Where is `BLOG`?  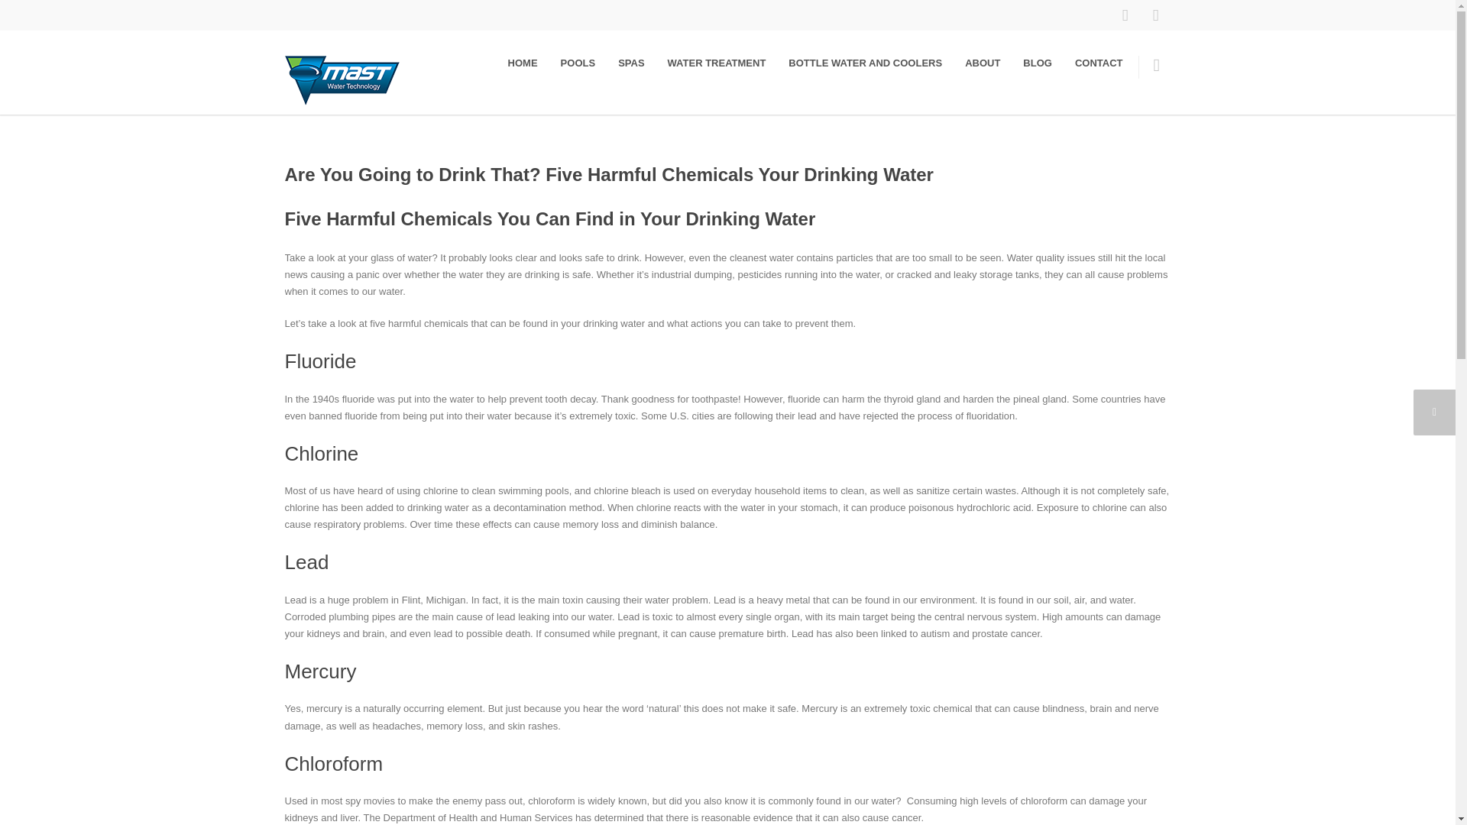 BLOG is located at coordinates (1038, 63).